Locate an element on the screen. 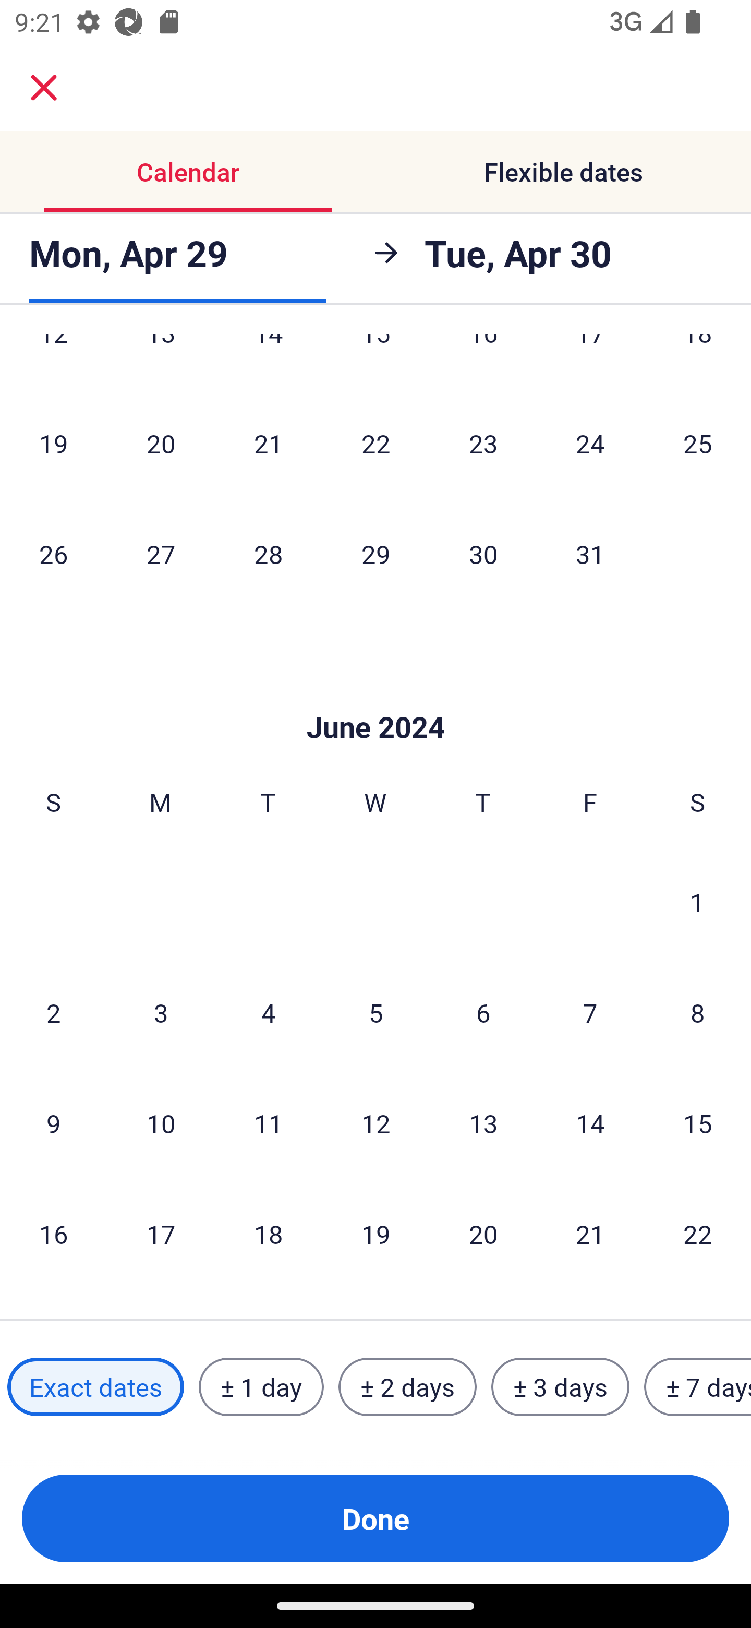  15 Saturday, June 15, 2024 is located at coordinates (698, 1123).